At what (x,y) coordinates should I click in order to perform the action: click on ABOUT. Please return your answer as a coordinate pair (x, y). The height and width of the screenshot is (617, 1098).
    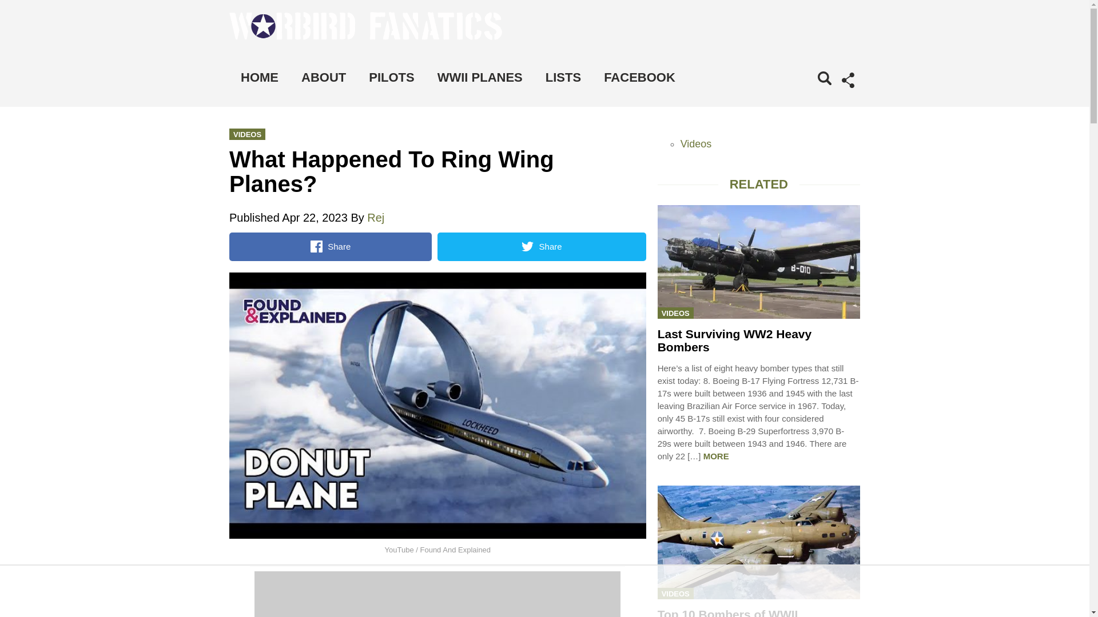
    Looking at the image, I should click on (324, 78).